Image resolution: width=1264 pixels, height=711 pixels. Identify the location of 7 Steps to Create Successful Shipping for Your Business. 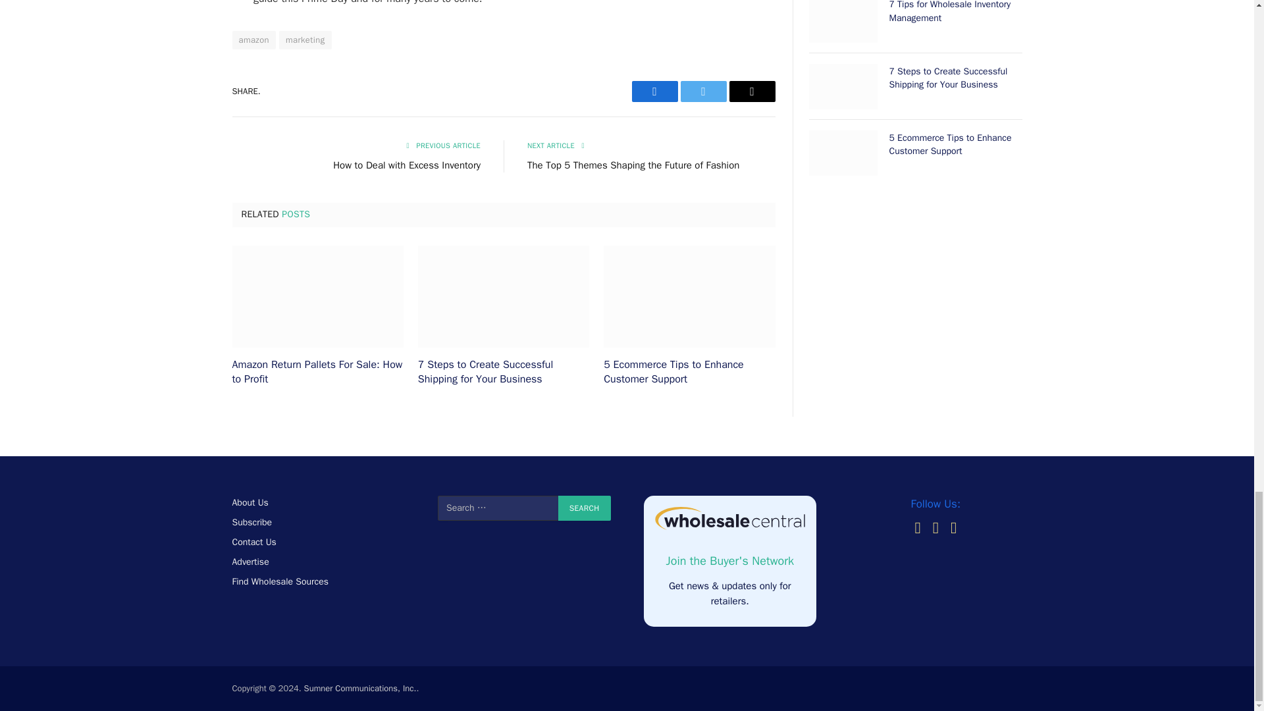
(503, 296).